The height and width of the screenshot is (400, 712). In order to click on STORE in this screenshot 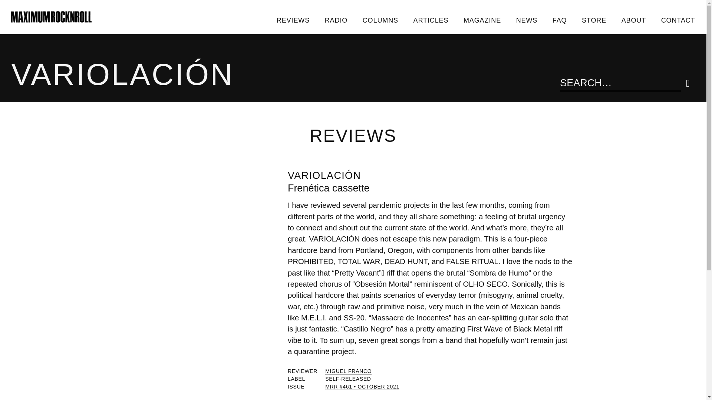, I will do `click(594, 20)`.